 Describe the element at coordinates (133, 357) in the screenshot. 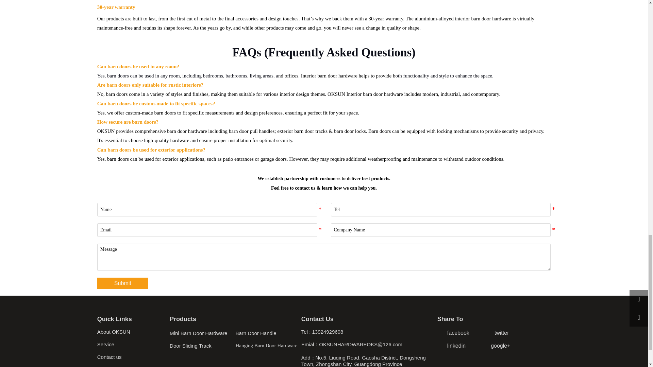

I see `Contact us` at that location.